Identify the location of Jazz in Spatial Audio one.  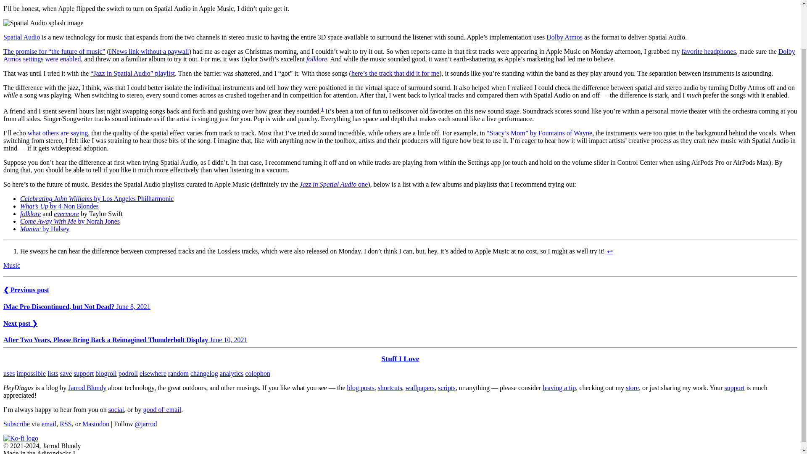
(334, 184).